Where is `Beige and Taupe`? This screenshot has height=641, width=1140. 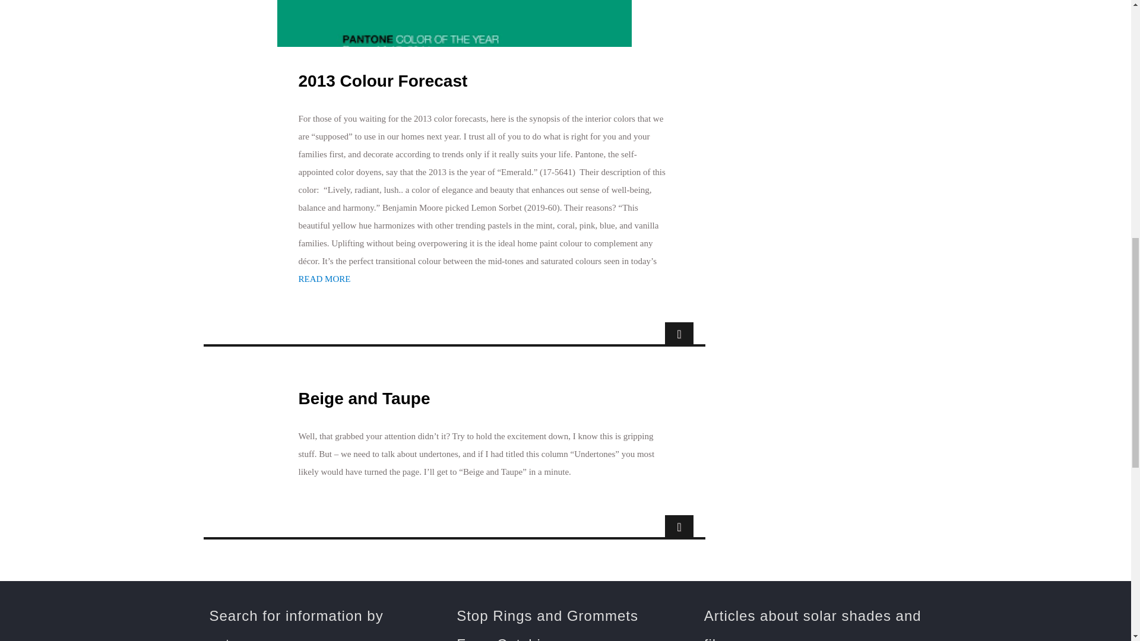 Beige and Taupe is located at coordinates (363, 398).